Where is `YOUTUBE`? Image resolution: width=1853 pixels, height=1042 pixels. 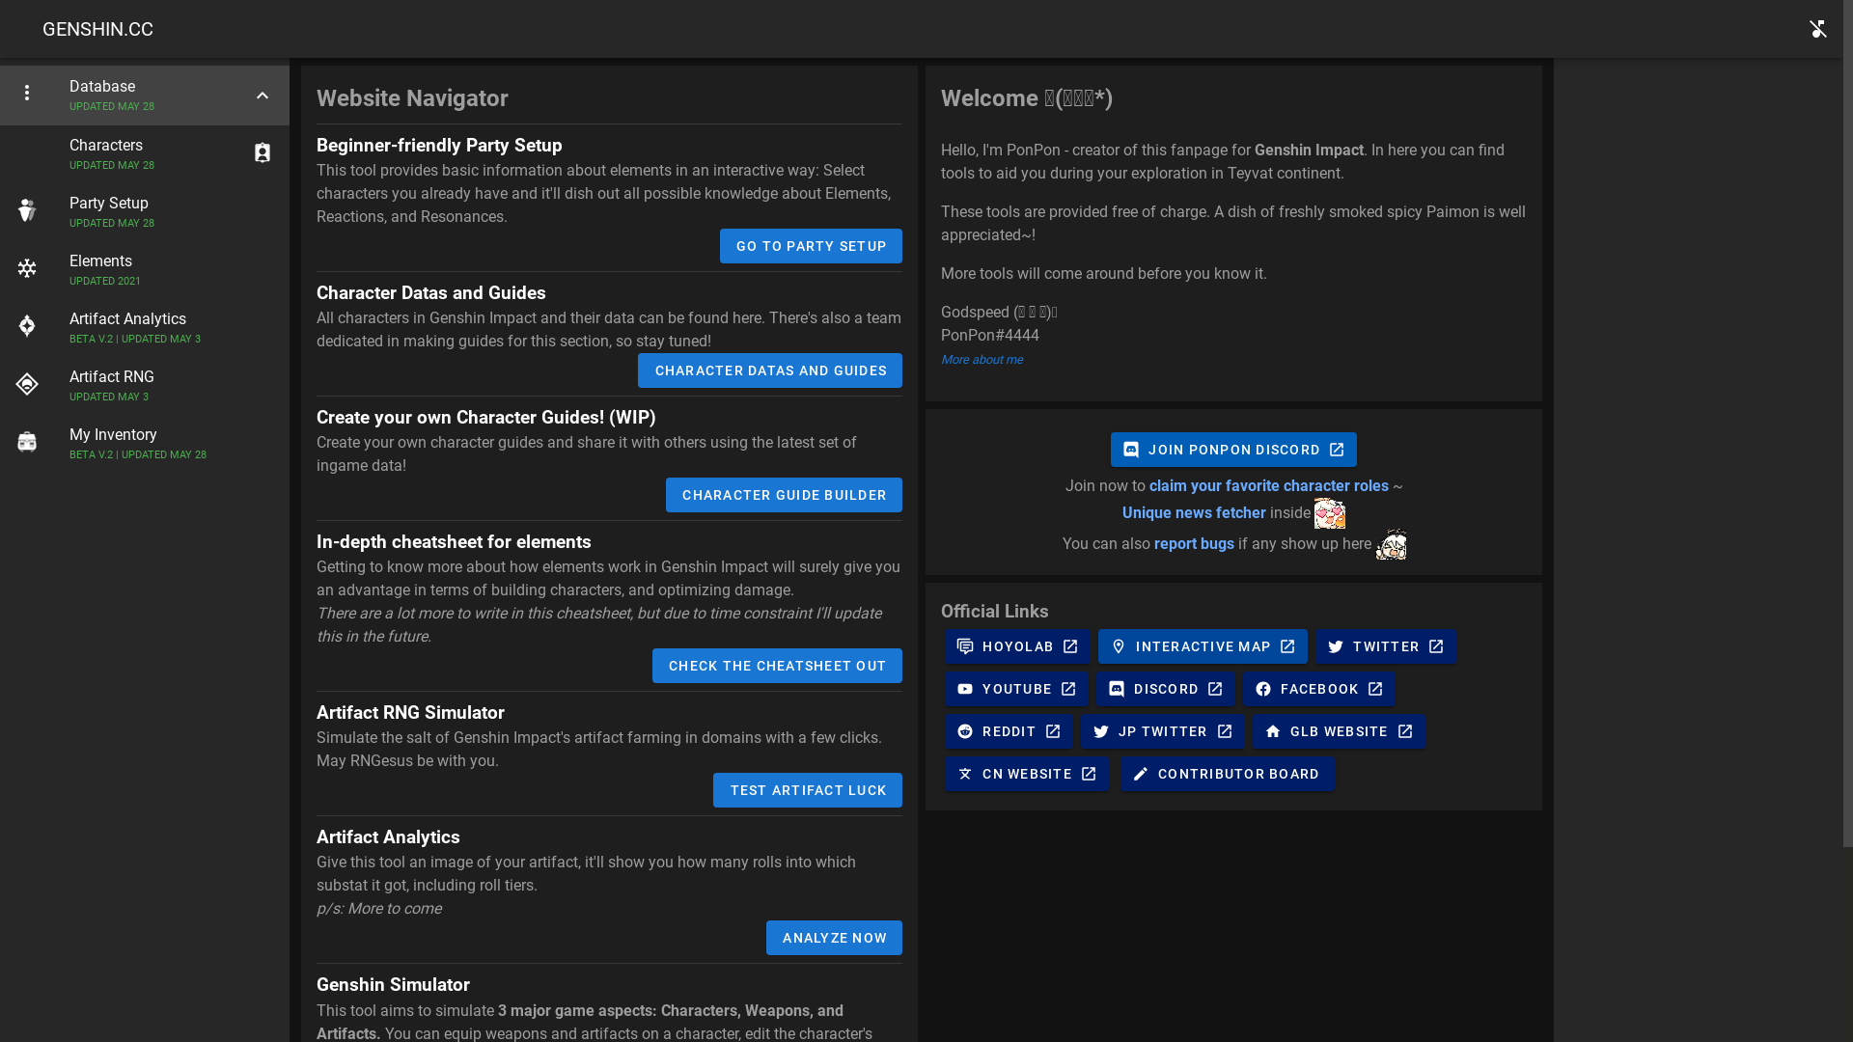 YOUTUBE is located at coordinates (1017, 689).